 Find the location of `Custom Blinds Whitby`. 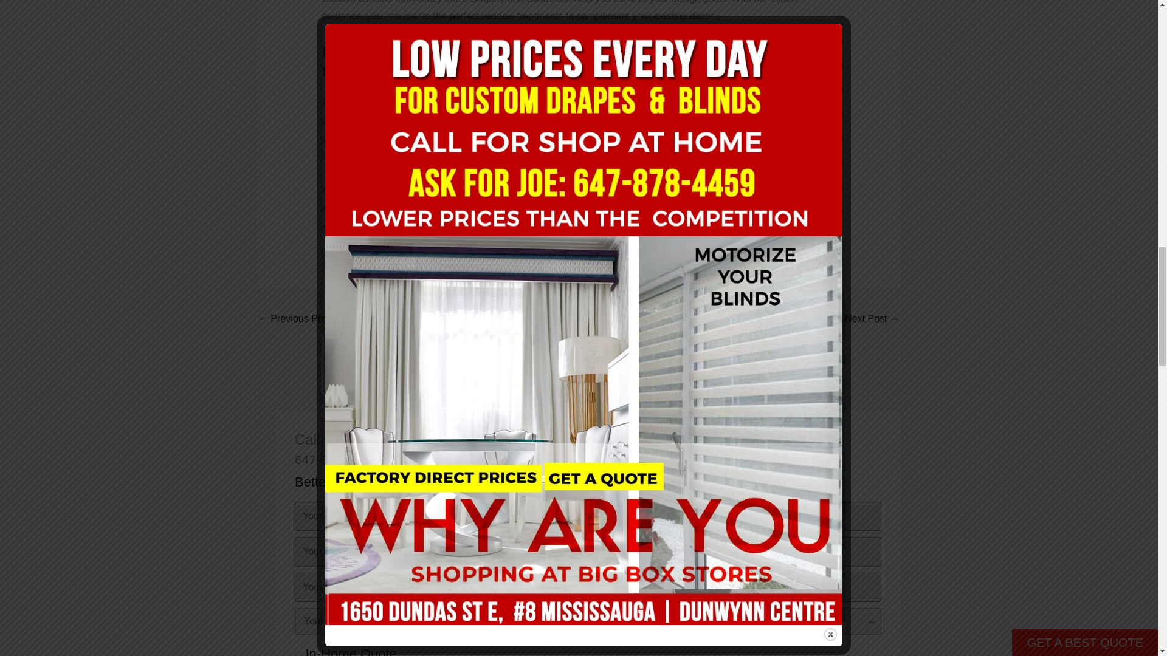

Custom Blinds Whitby is located at coordinates (872, 319).